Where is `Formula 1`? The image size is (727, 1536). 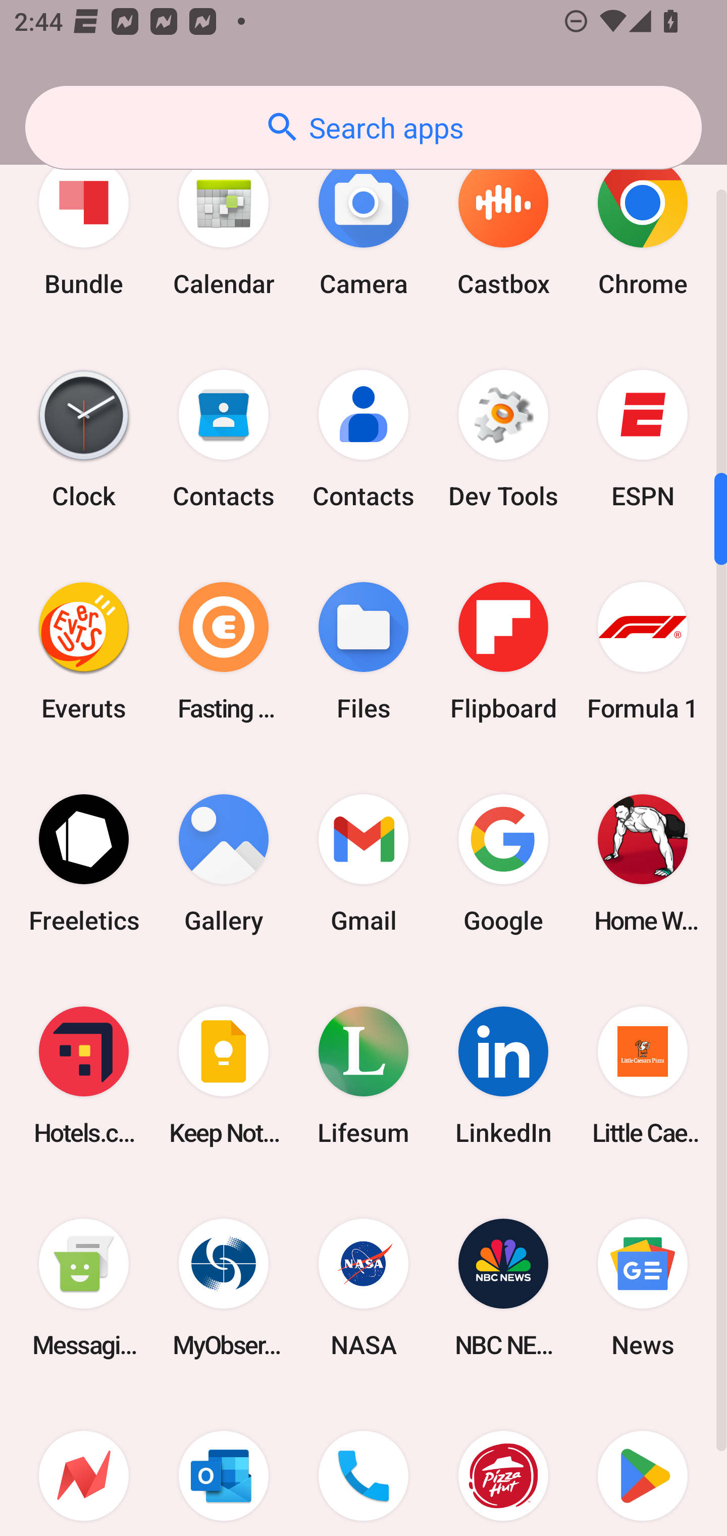
Formula 1 is located at coordinates (643, 651).